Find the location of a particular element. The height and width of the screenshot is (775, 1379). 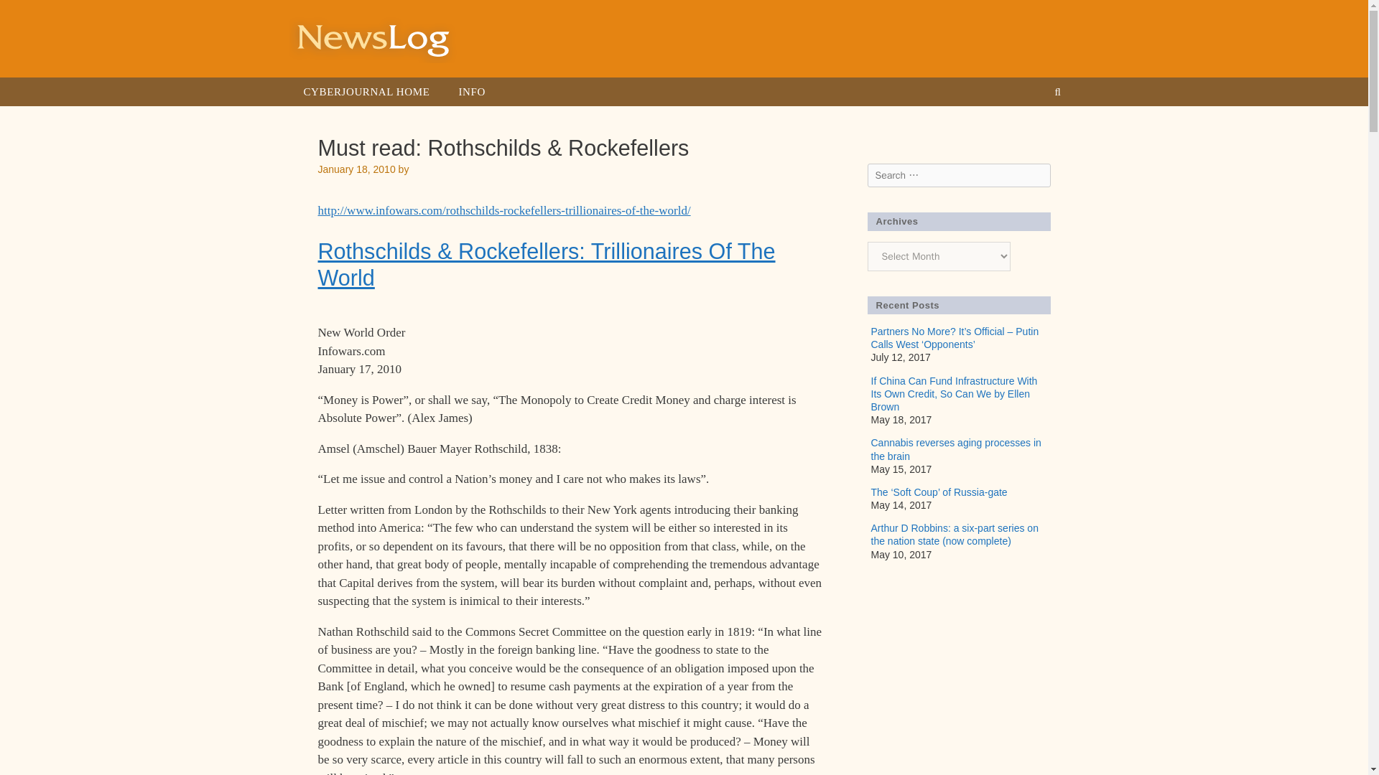

Cannabis reverses aging processes in the brain is located at coordinates (955, 449).